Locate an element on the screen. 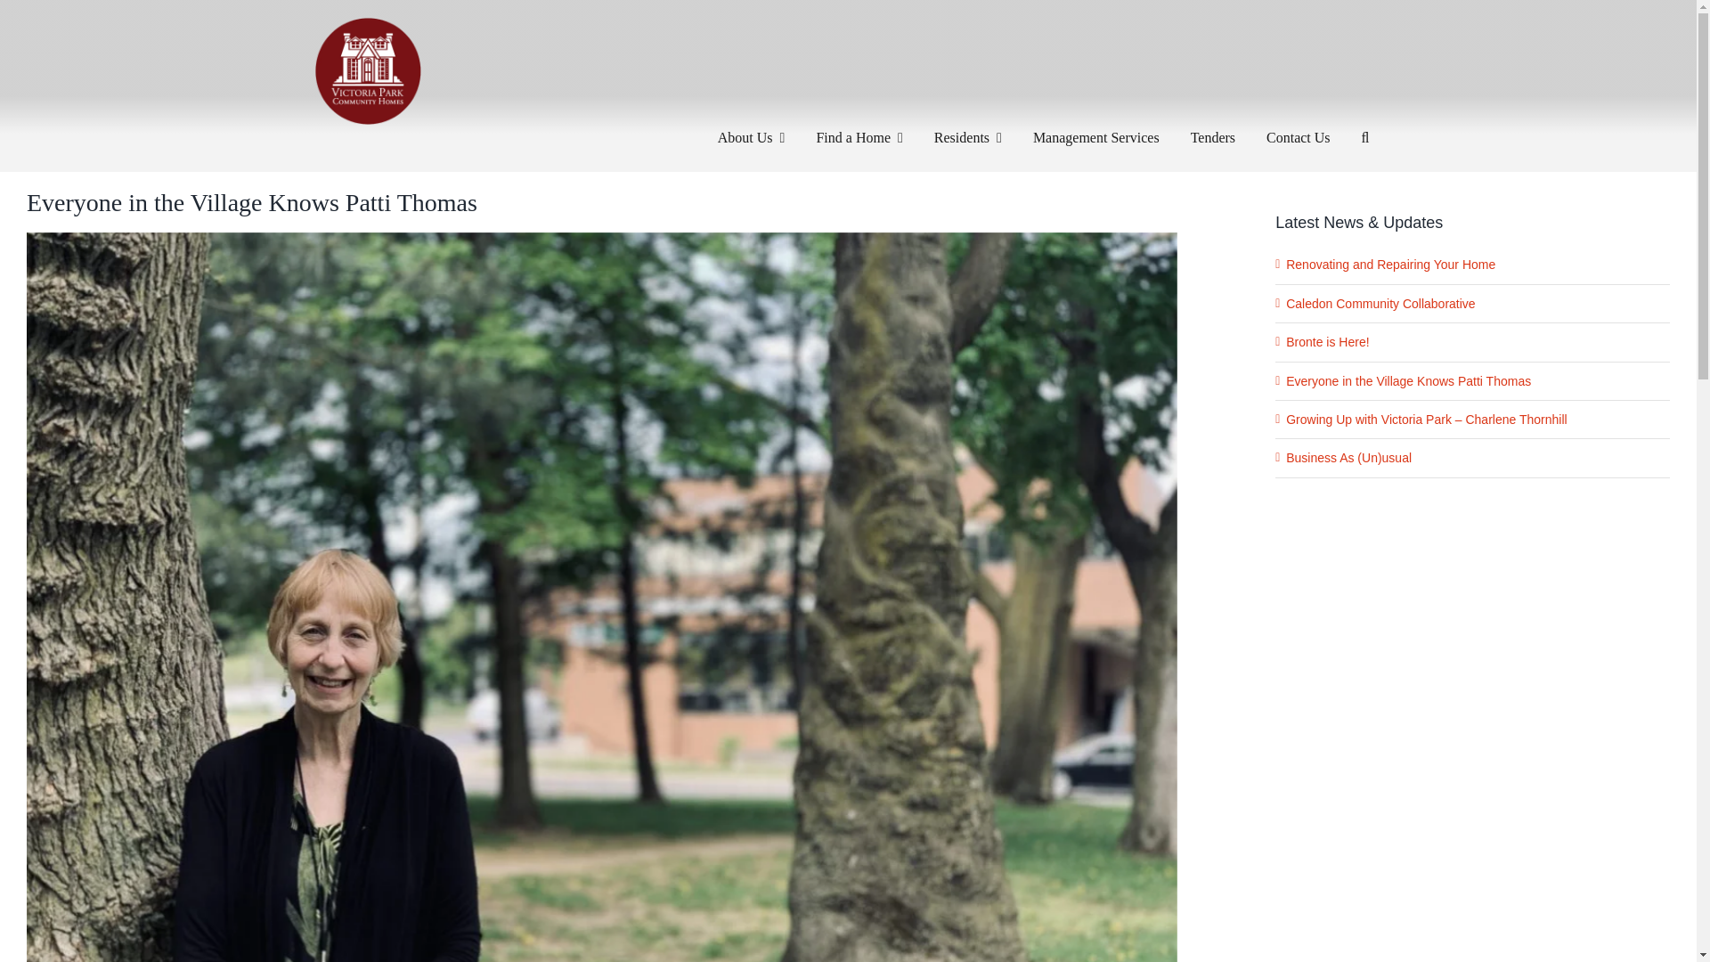 This screenshot has height=962, width=1710. Find a Home is located at coordinates (859, 126).